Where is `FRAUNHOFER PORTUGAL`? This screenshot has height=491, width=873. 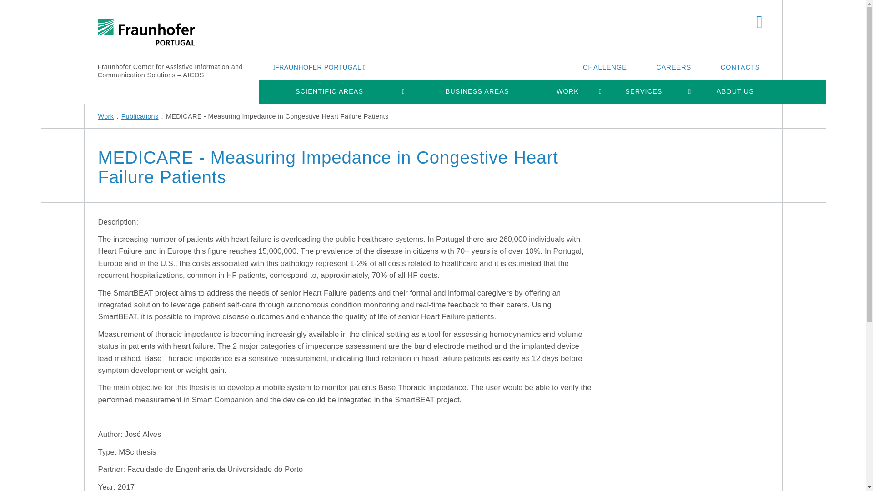
FRAUNHOFER PORTUGAL is located at coordinates (320, 67).